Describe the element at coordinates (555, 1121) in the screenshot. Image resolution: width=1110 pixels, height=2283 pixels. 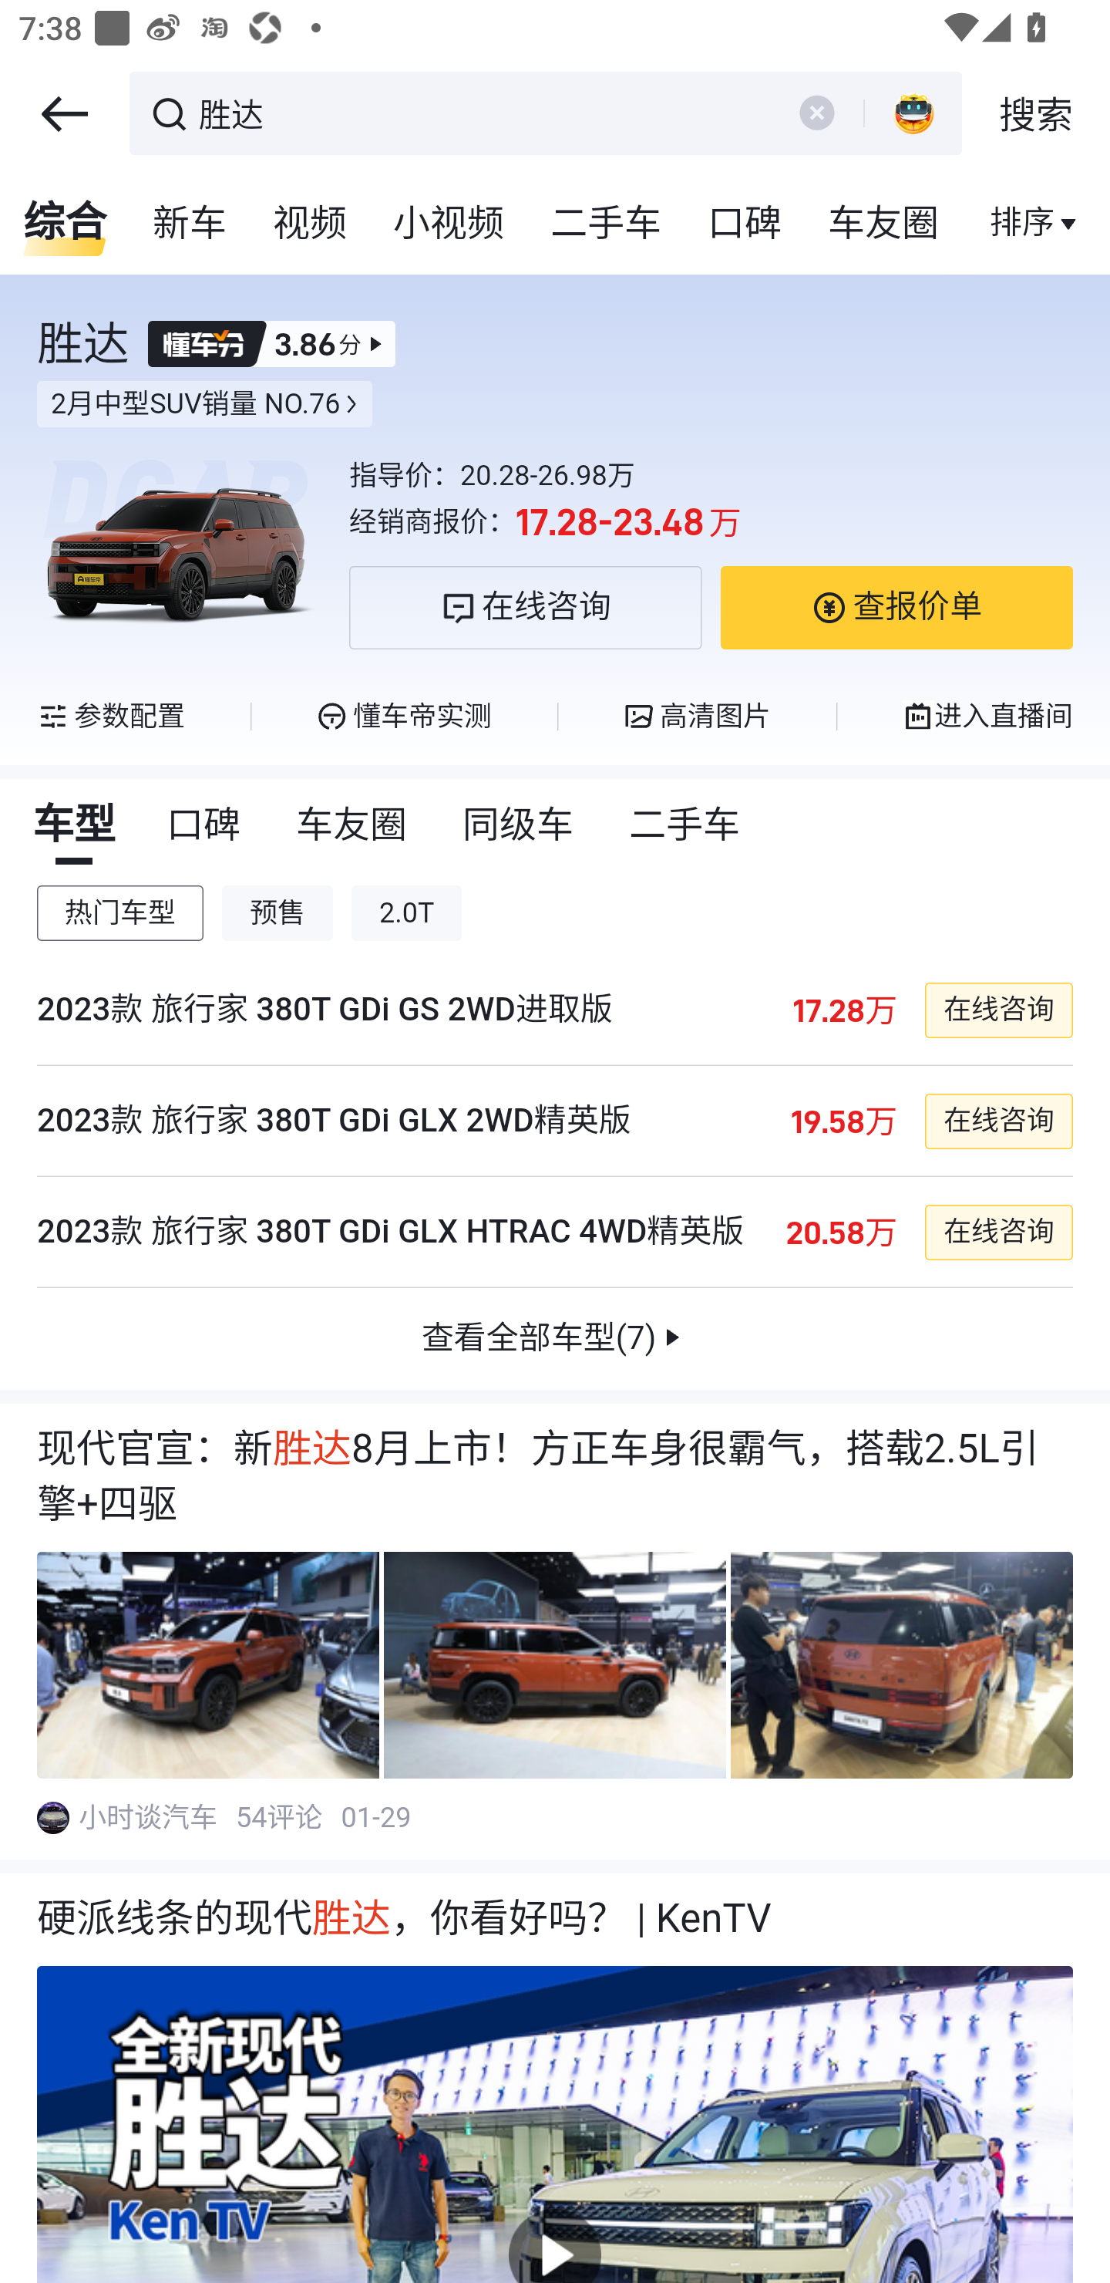
I see `2023款 旅行家 380T GDi GLX 2WD精英版 19.58万 在线咨询` at that location.